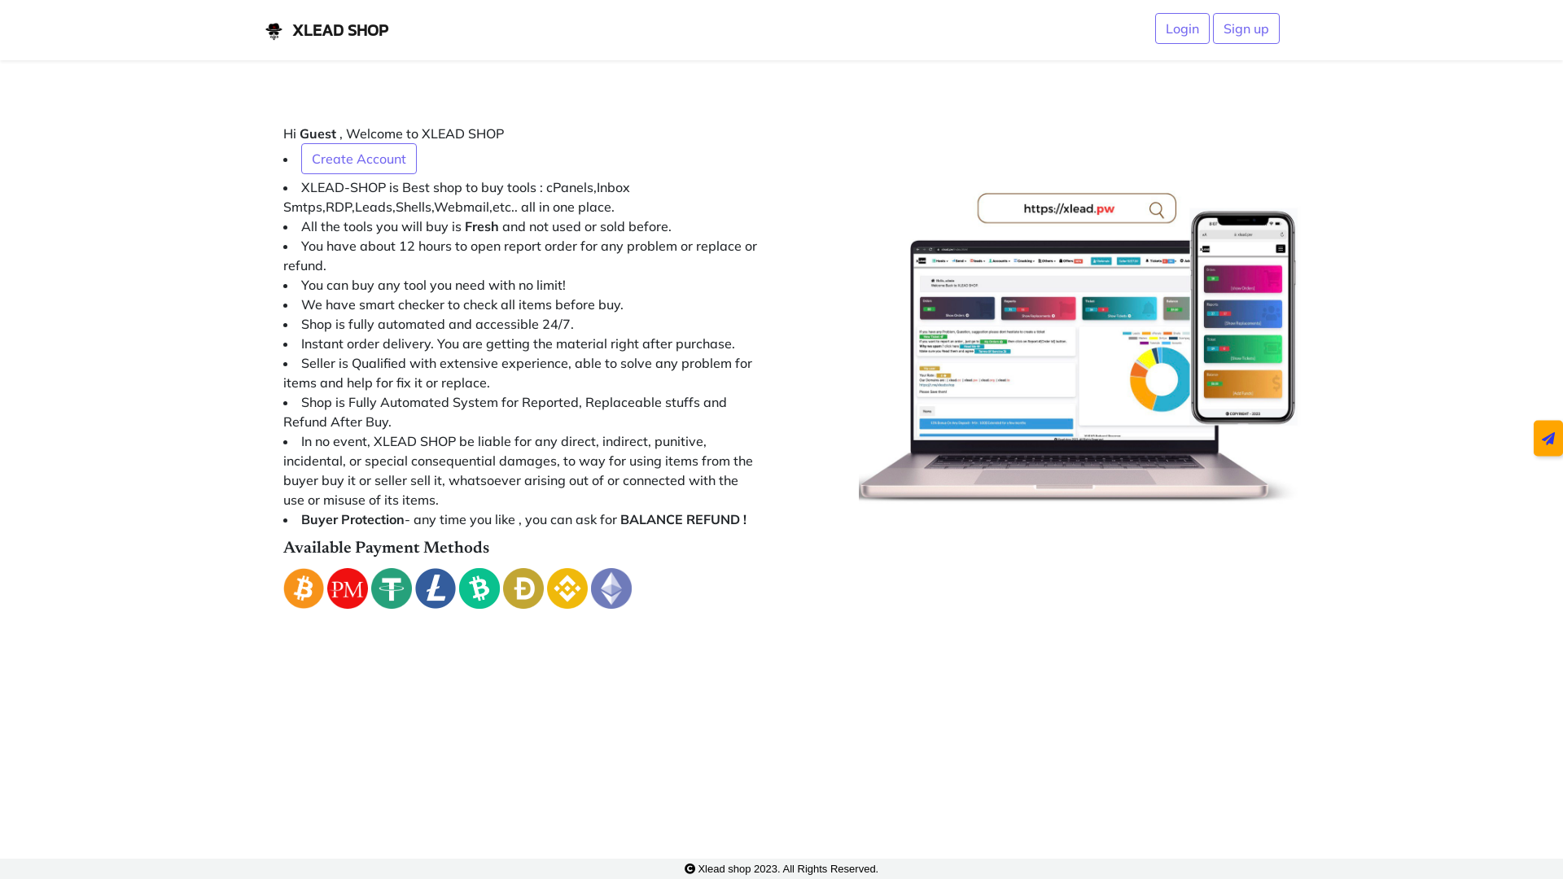 Image resolution: width=1563 pixels, height=879 pixels. What do you see at coordinates (304, 588) in the screenshot?
I see `Bitcoin` at bounding box center [304, 588].